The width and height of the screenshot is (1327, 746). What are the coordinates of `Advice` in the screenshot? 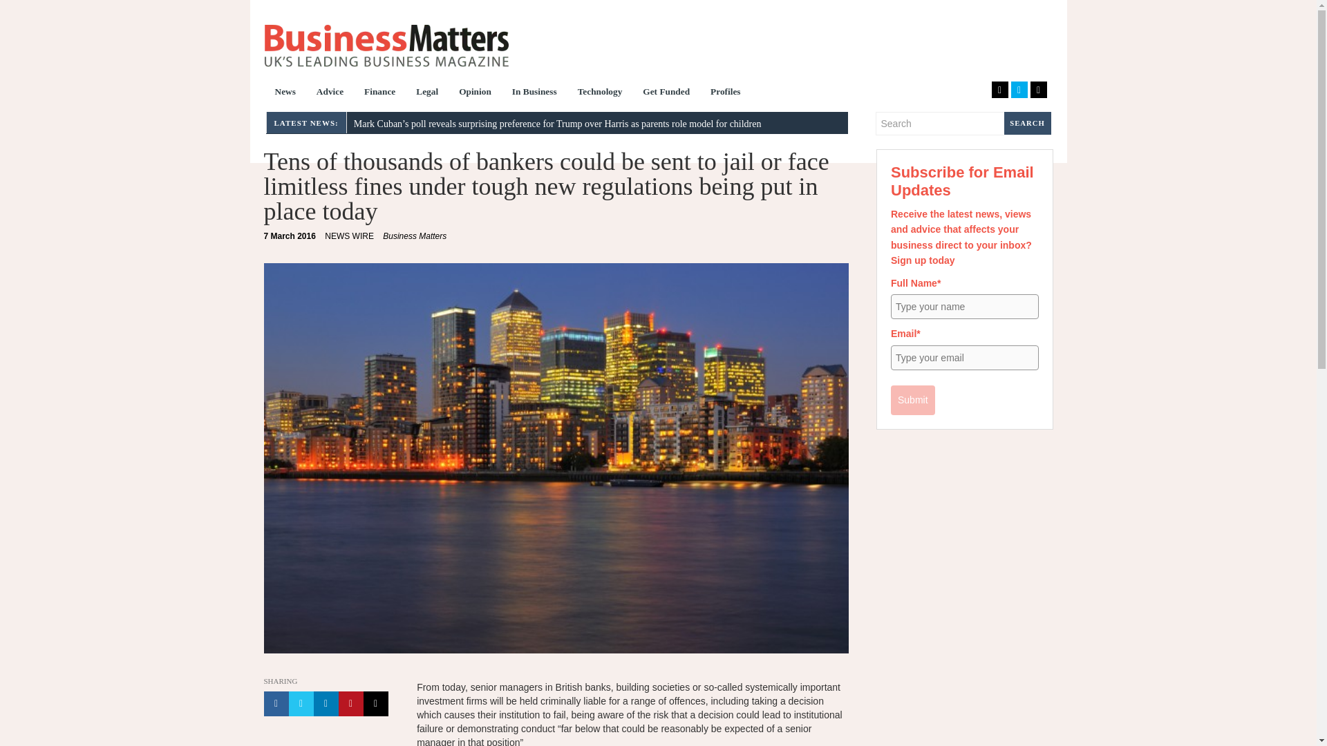 It's located at (330, 93).